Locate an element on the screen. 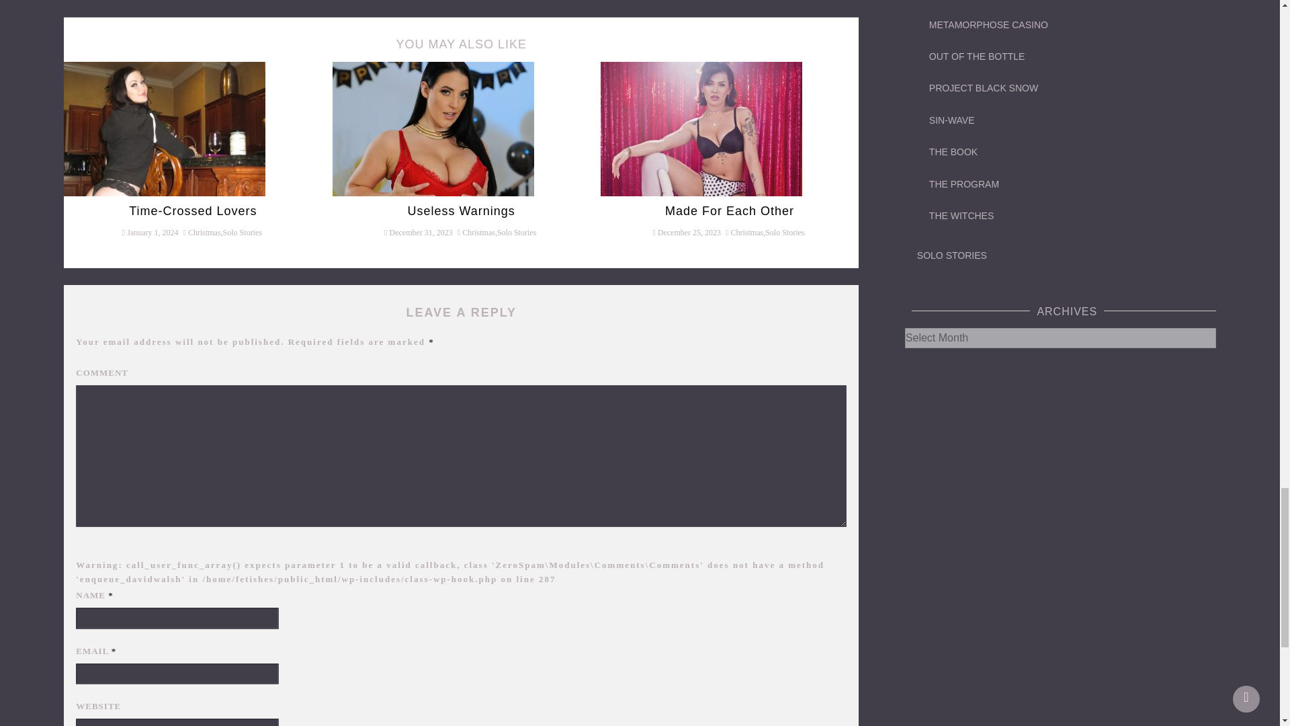 The width and height of the screenshot is (1290, 726). Made For Each Other is located at coordinates (701, 128).